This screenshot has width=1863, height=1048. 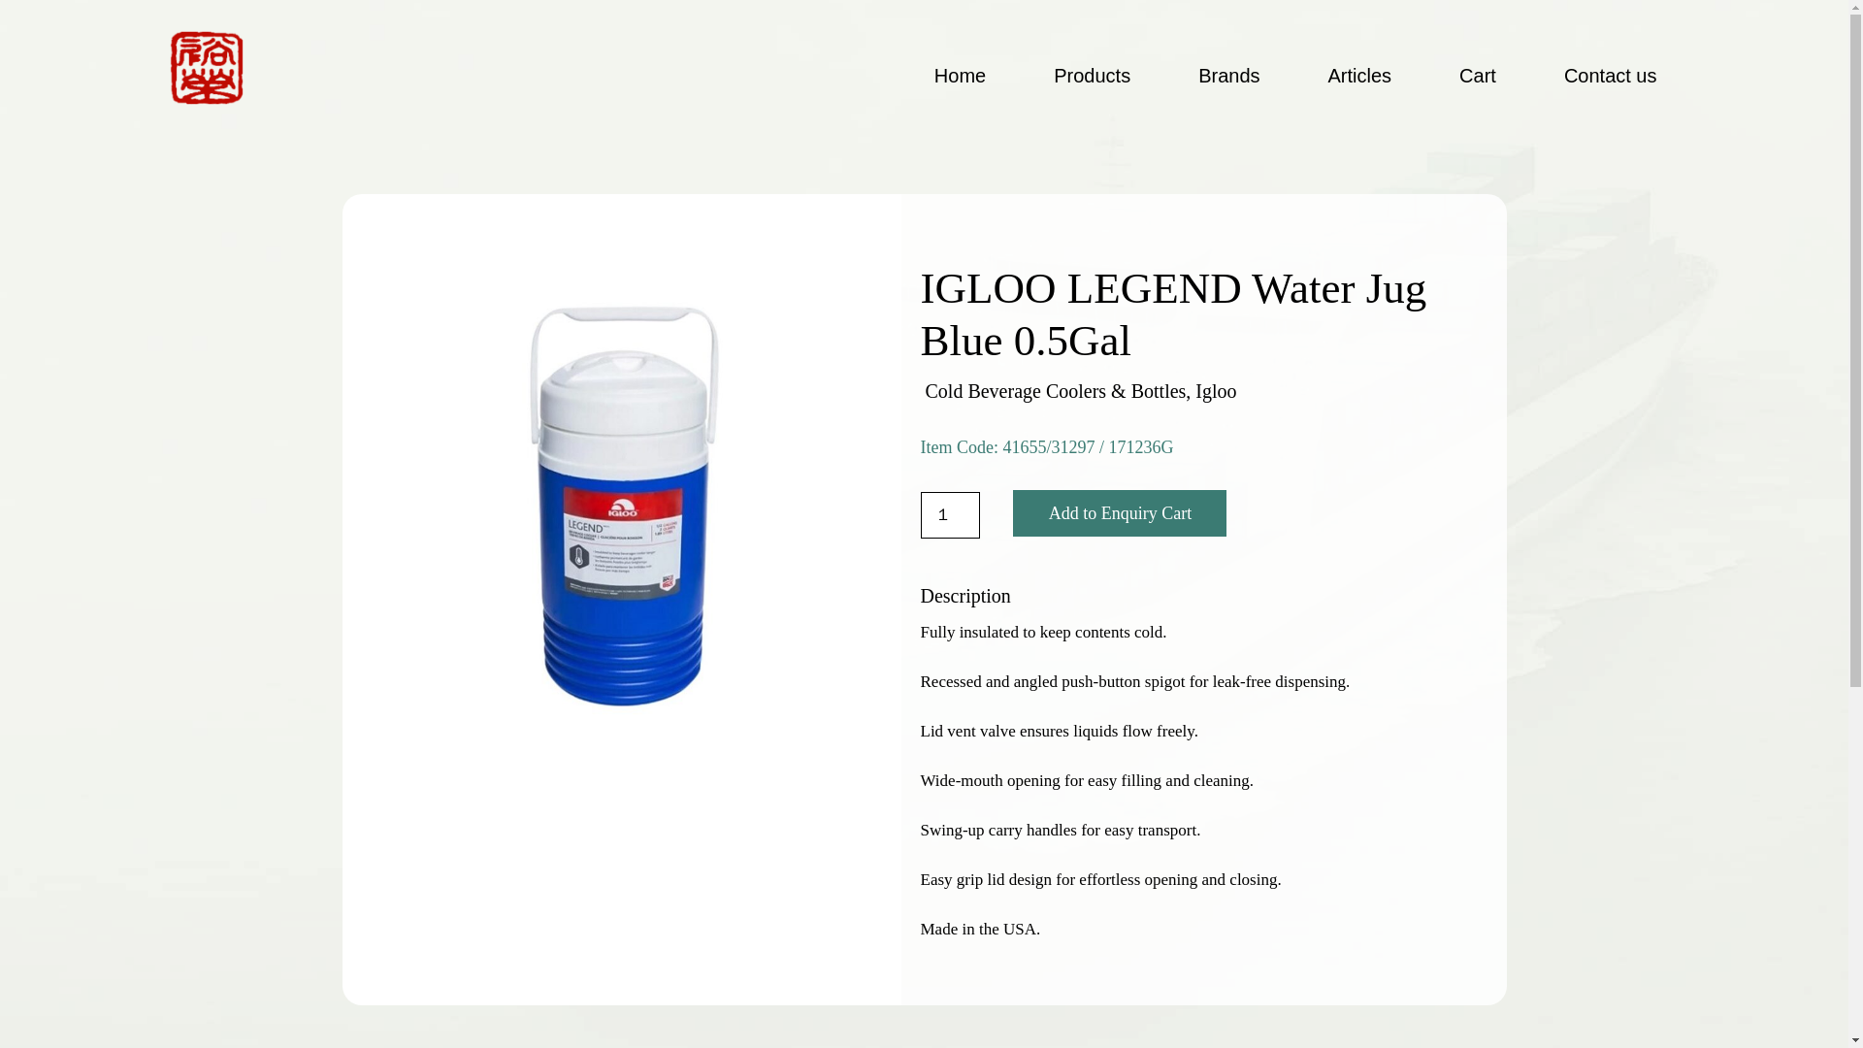 What do you see at coordinates (960, 75) in the screenshot?
I see `Home` at bounding box center [960, 75].